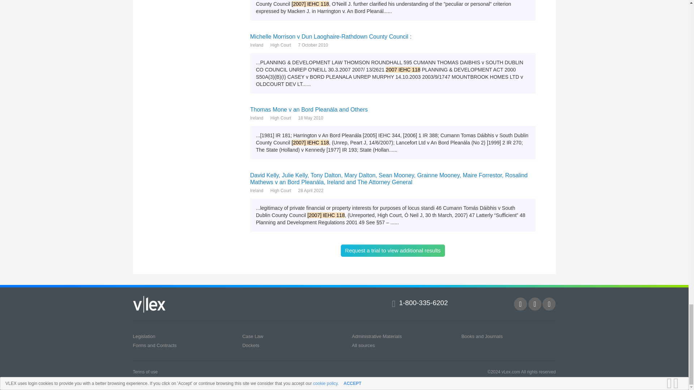  Describe the element at coordinates (313, 45) in the screenshot. I see `7 October 2010` at that location.